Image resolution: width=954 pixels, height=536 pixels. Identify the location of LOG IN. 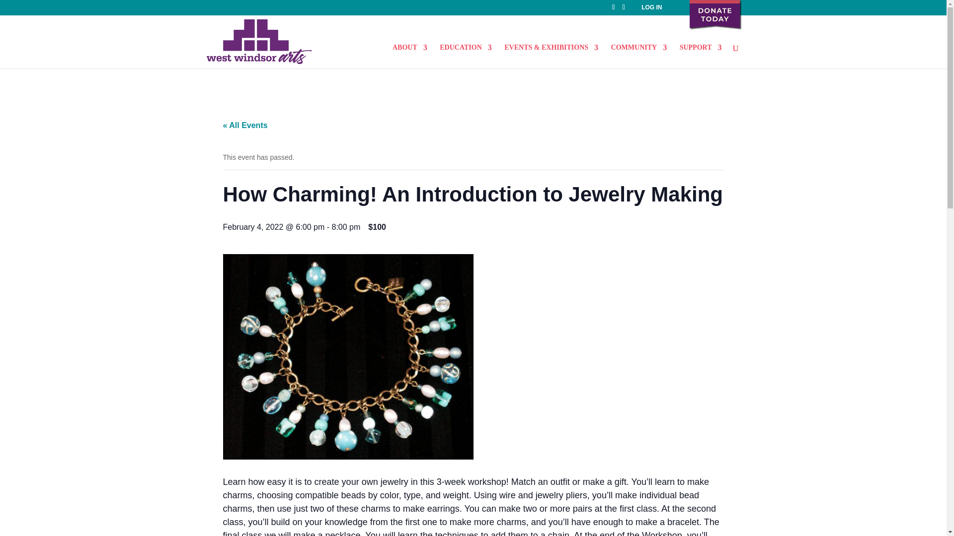
(651, 7).